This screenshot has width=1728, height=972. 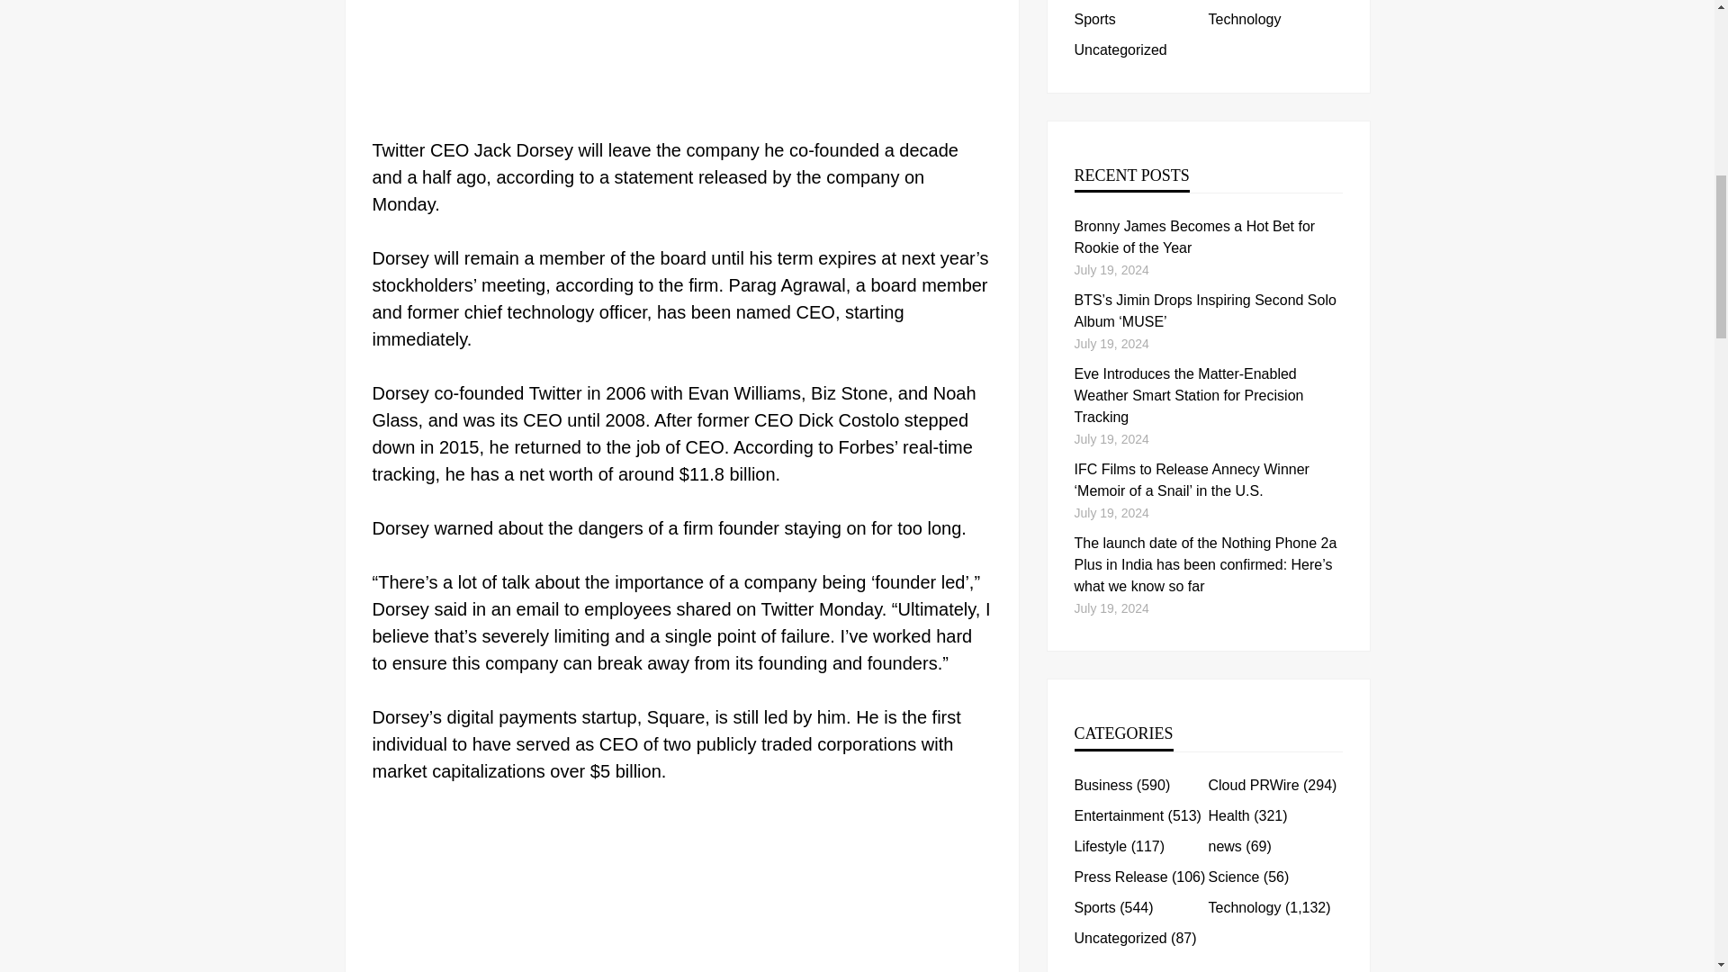 What do you see at coordinates (682, 63) in the screenshot?
I see `Advertisement` at bounding box center [682, 63].